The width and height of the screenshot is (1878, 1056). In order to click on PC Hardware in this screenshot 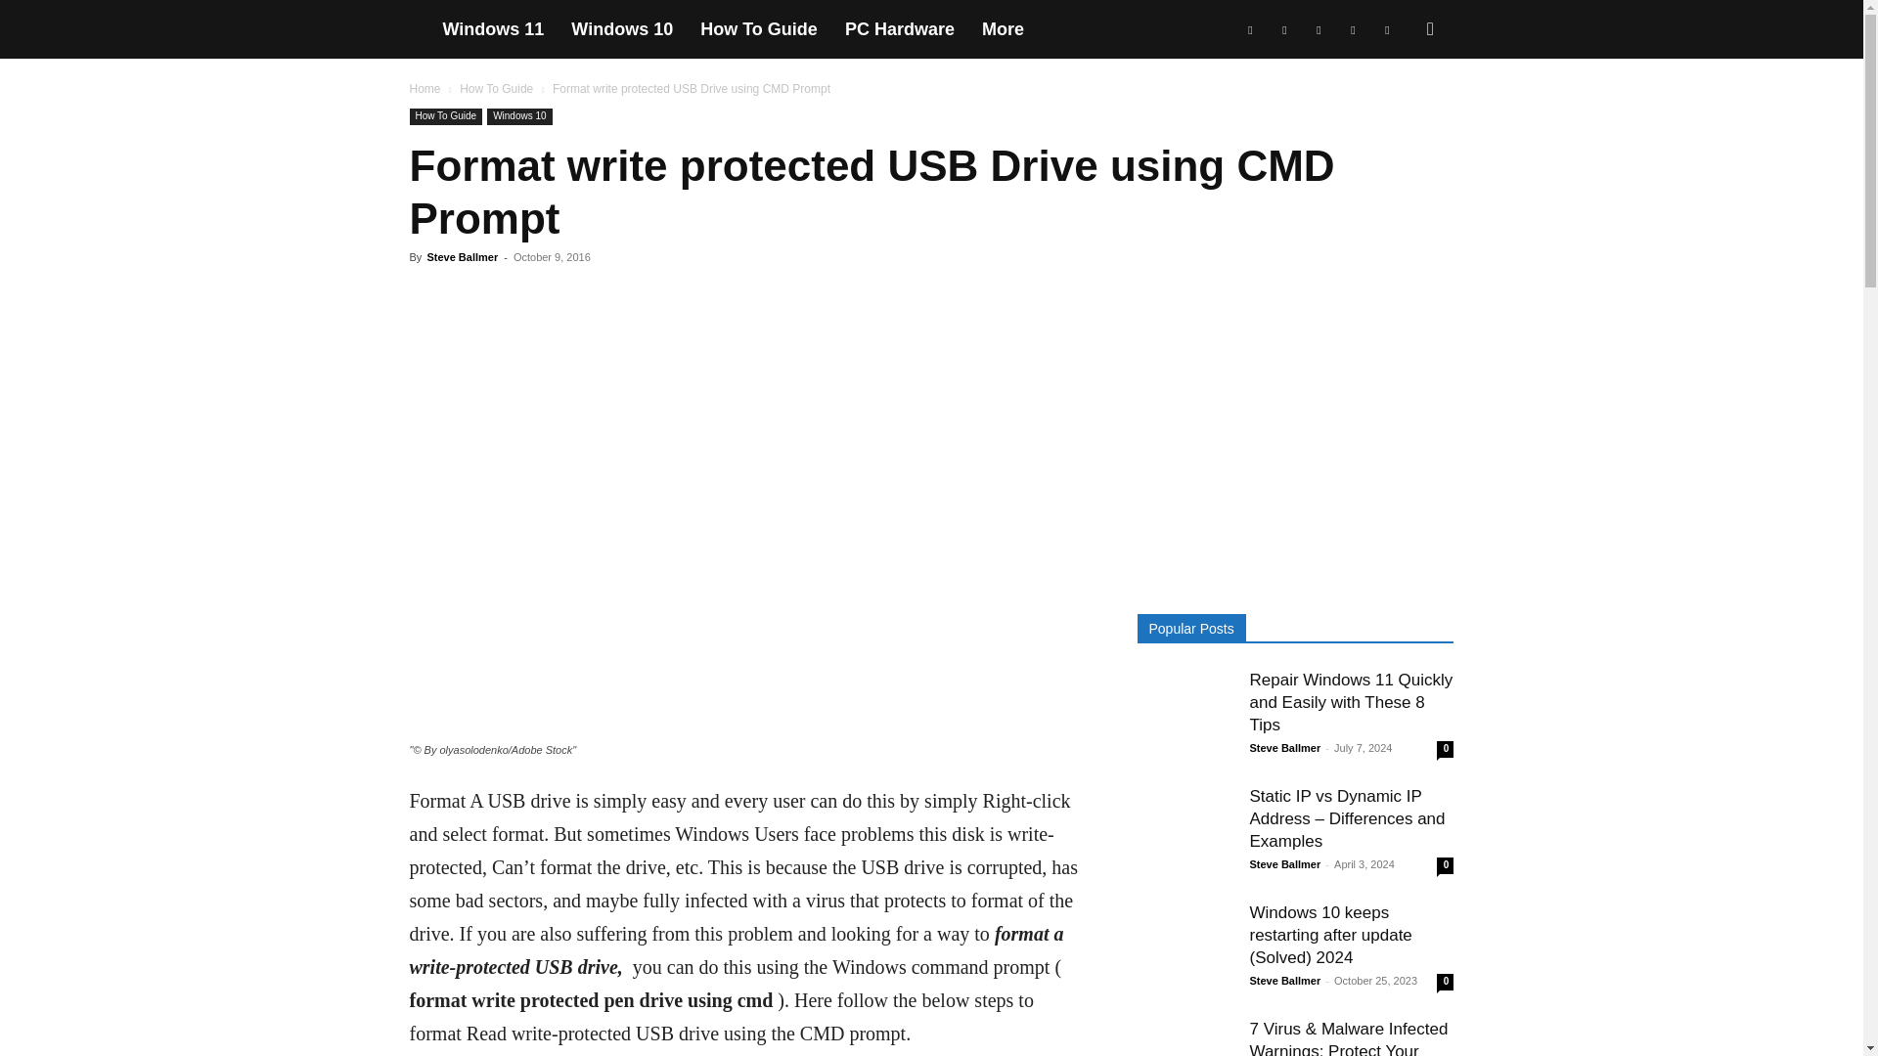, I will do `click(900, 29)`.